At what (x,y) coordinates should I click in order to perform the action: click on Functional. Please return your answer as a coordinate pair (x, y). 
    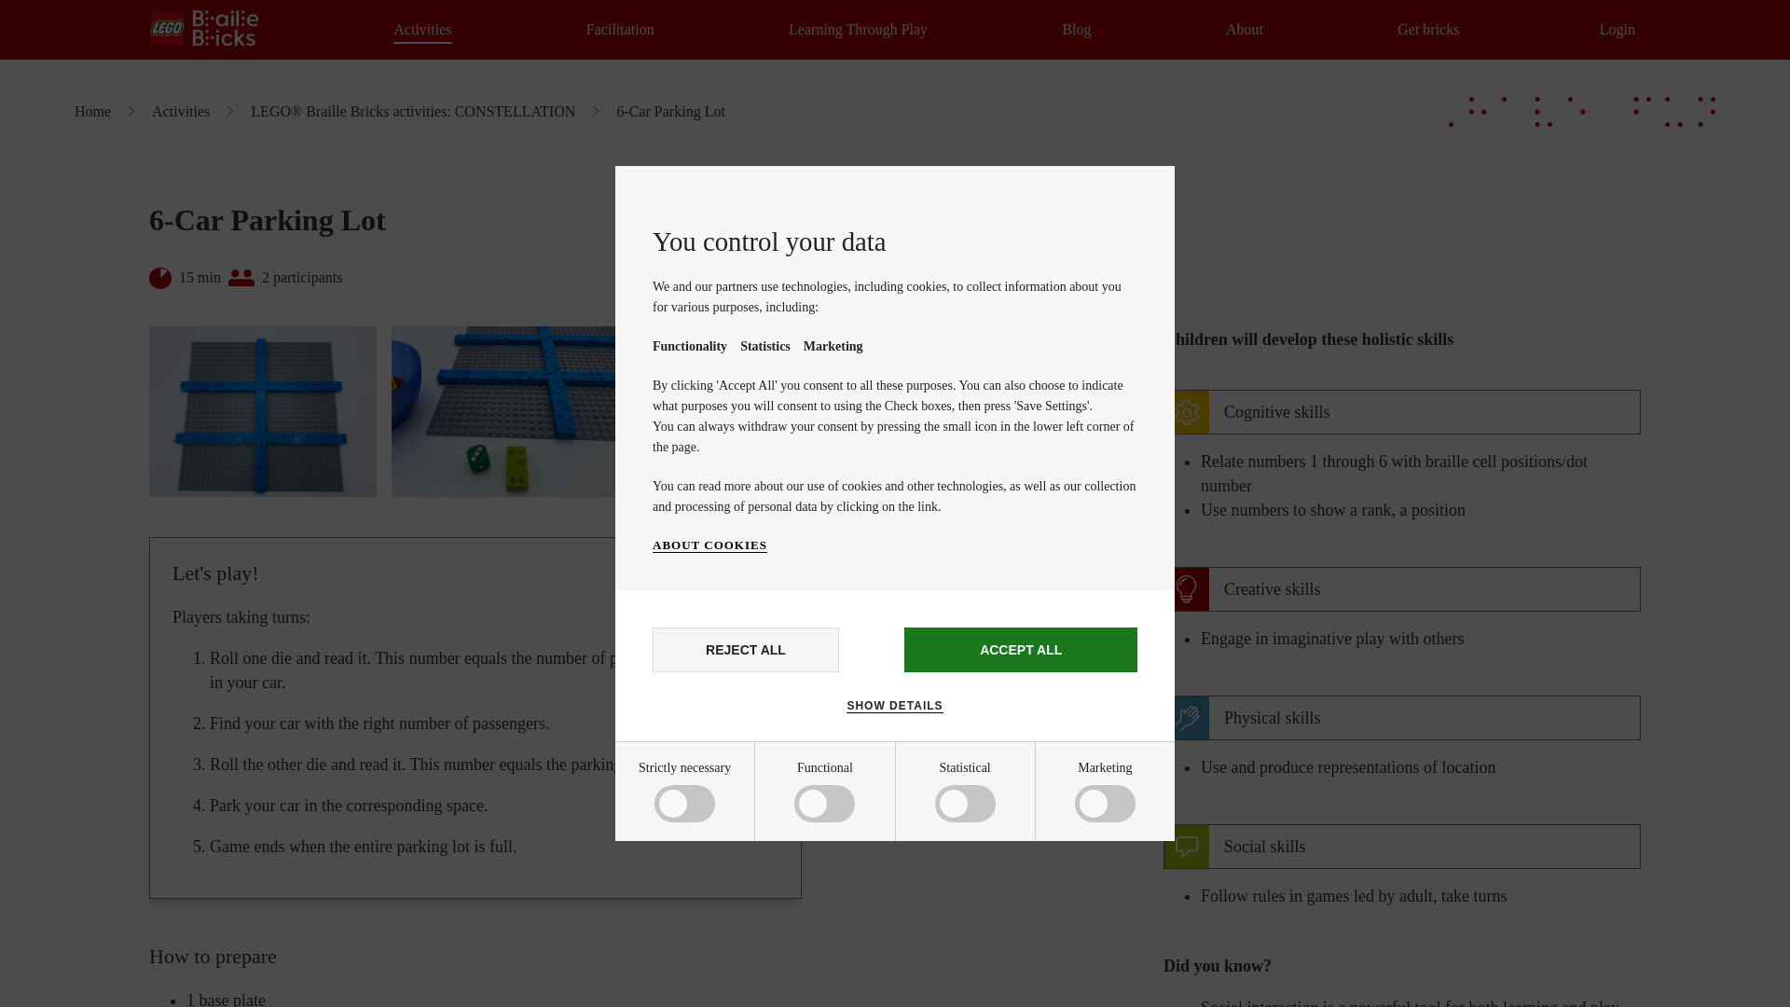
    Looking at the image, I should click on (719, 878).